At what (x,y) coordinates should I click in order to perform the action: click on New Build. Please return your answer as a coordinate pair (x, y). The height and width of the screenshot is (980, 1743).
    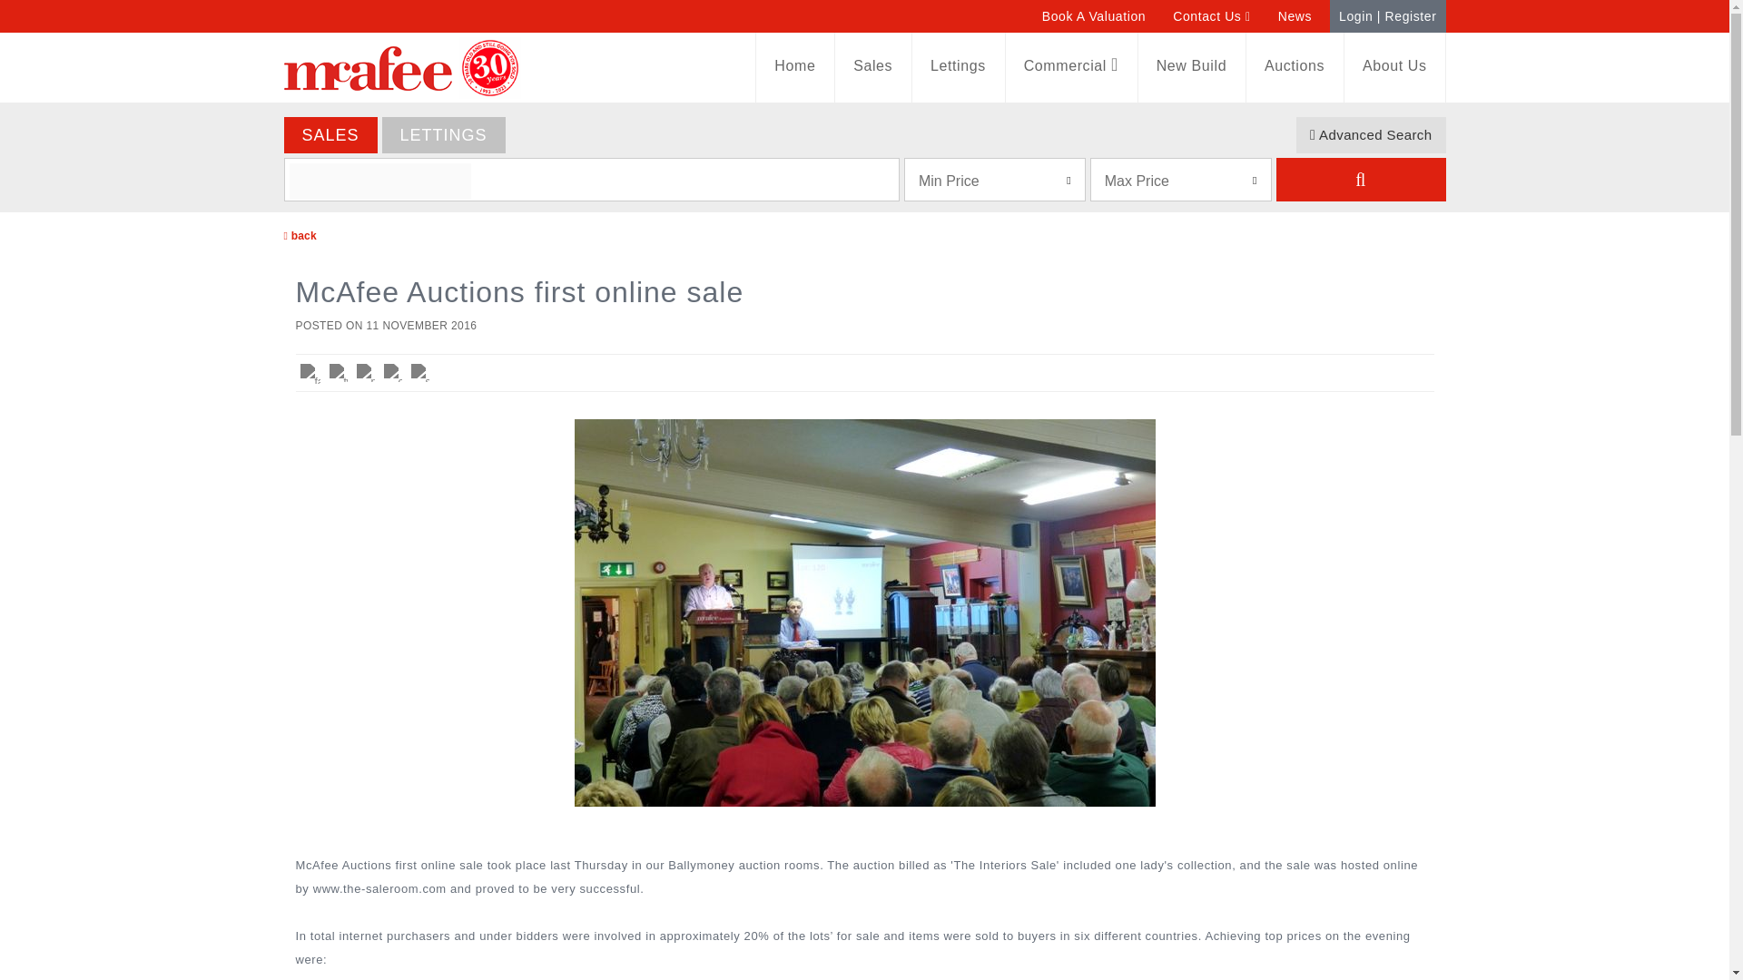
    Looking at the image, I should click on (1191, 65).